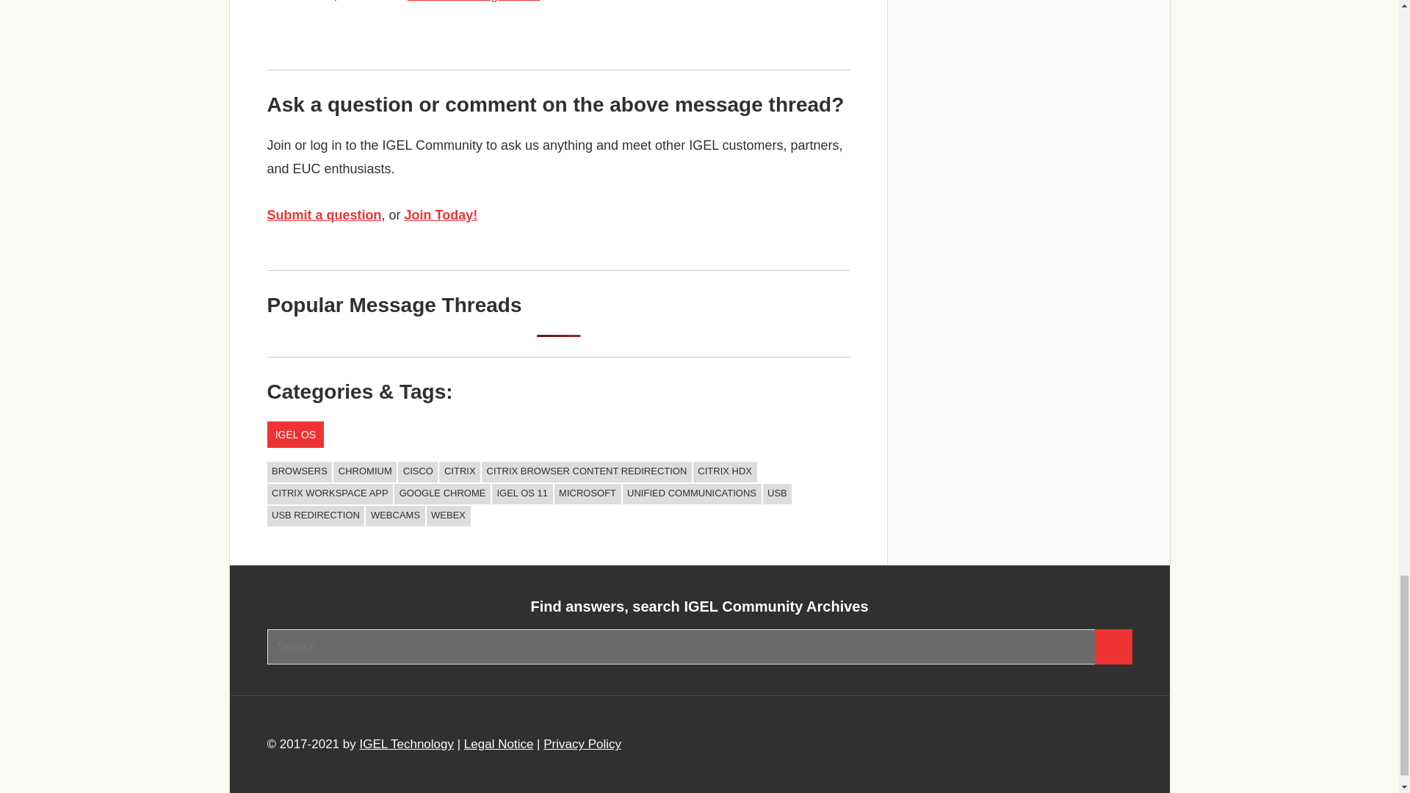 This screenshot has height=793, width=1410. What do you see at coordinates (681, 647) in the screenshot?
I see `Search for:` at bounding box center [681, 647].